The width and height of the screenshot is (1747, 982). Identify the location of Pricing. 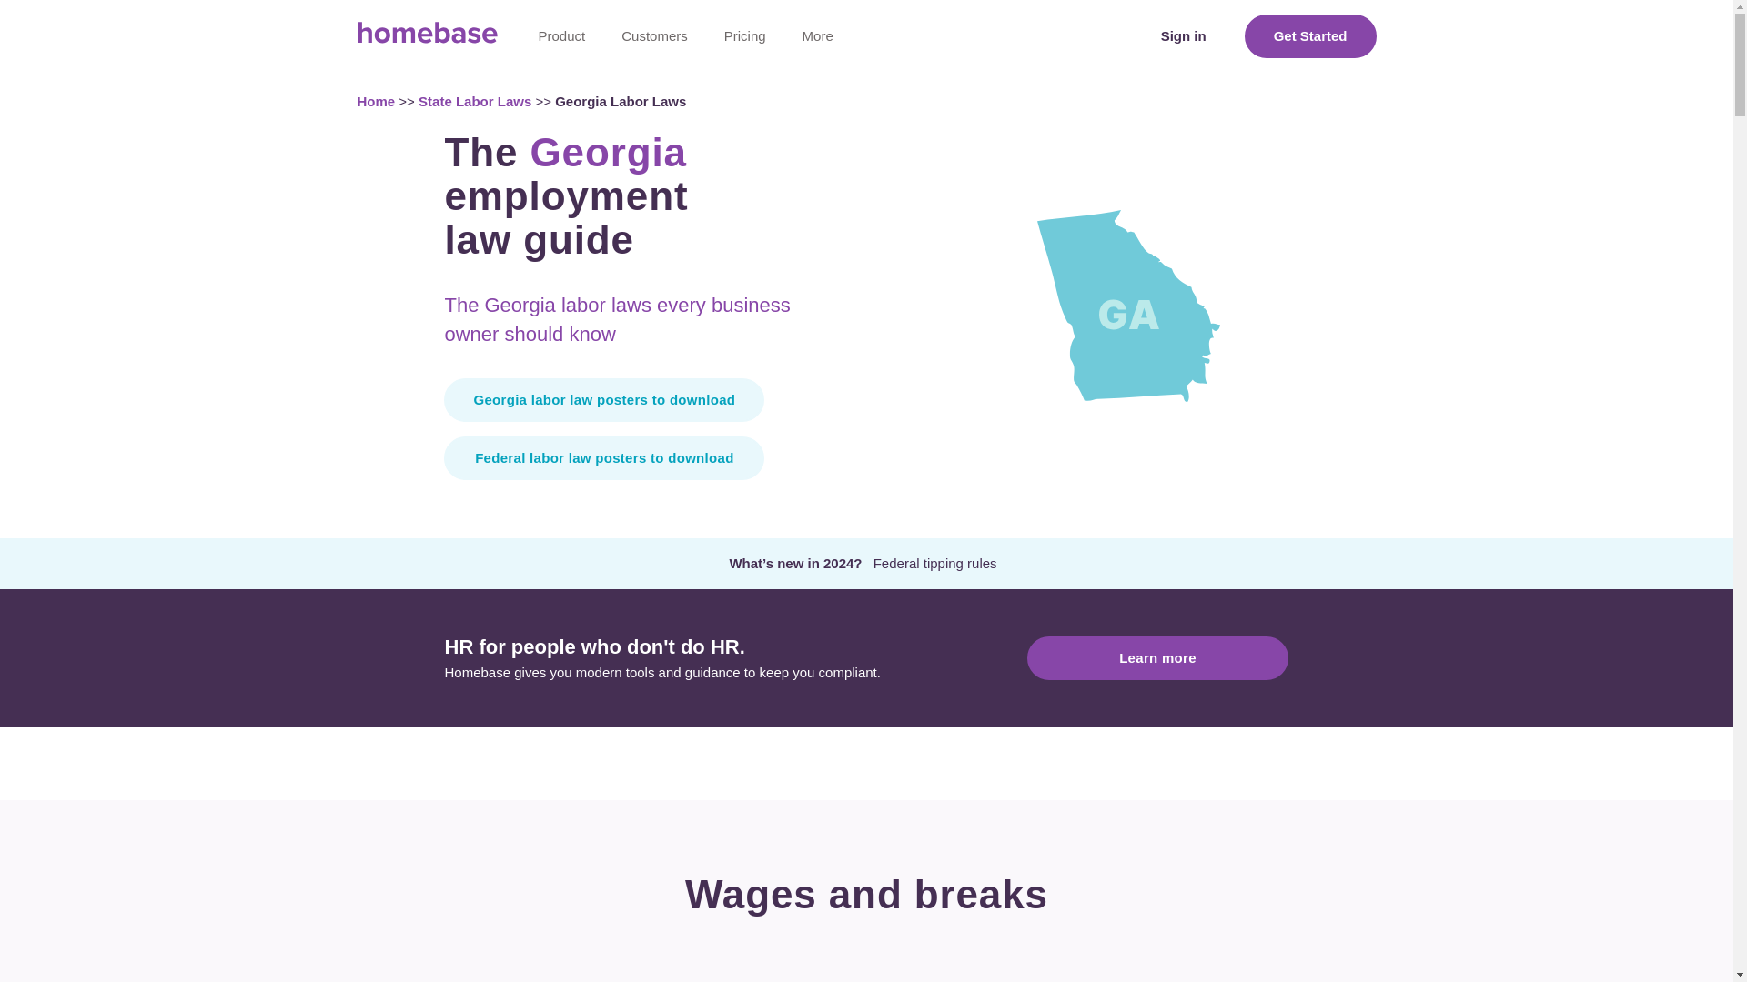
(744, 36).